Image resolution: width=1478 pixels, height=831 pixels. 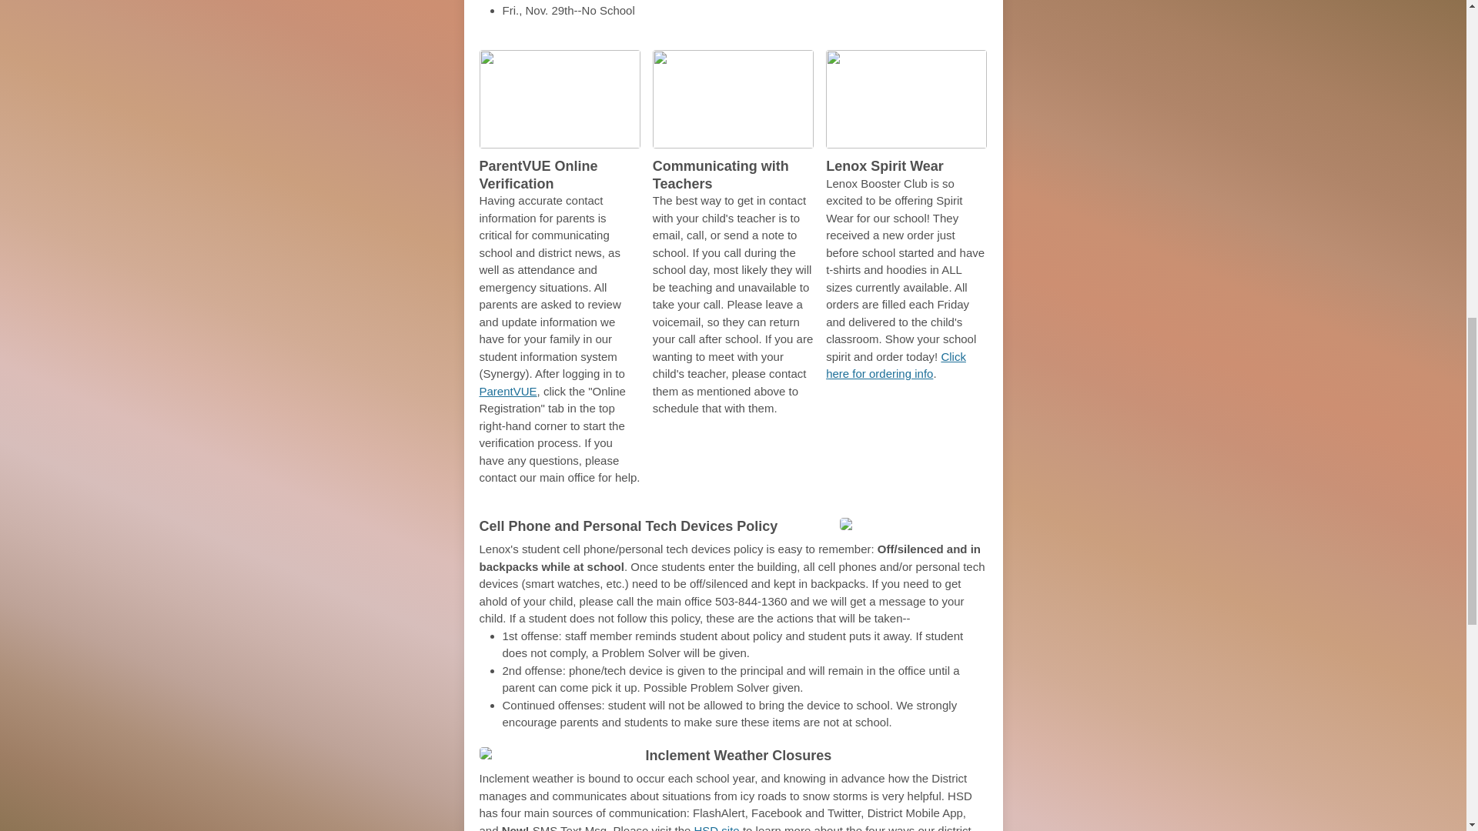 I want to click on HSD site, so click(x=719, y=827).